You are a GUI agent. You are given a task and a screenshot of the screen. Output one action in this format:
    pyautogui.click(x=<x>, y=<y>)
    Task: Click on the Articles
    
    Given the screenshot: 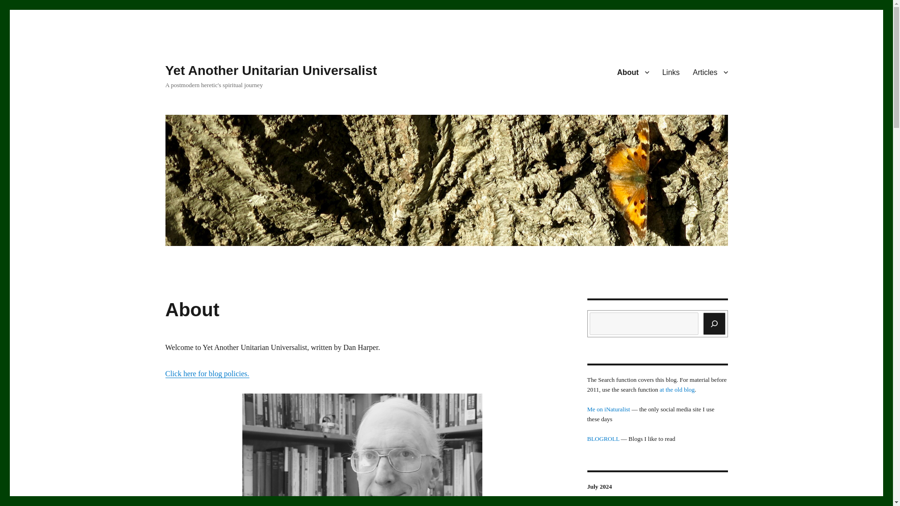 What is the action you would take?
    pyautogui.click(x=710, y=72)
    